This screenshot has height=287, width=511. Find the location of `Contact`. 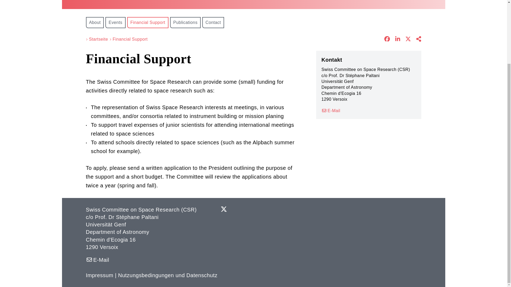

Contact is located at coordinates (213, 22).